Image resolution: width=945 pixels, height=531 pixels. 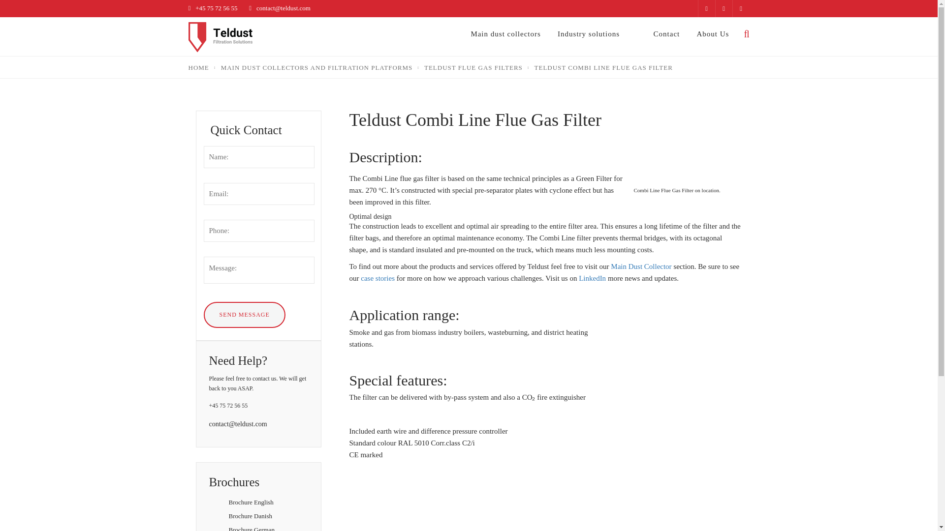 What do you see at coordinates (473, 67) in the screenshot?
I see `TELDUST FLUE GAS FILTERS` at bounding box center [473, 67].